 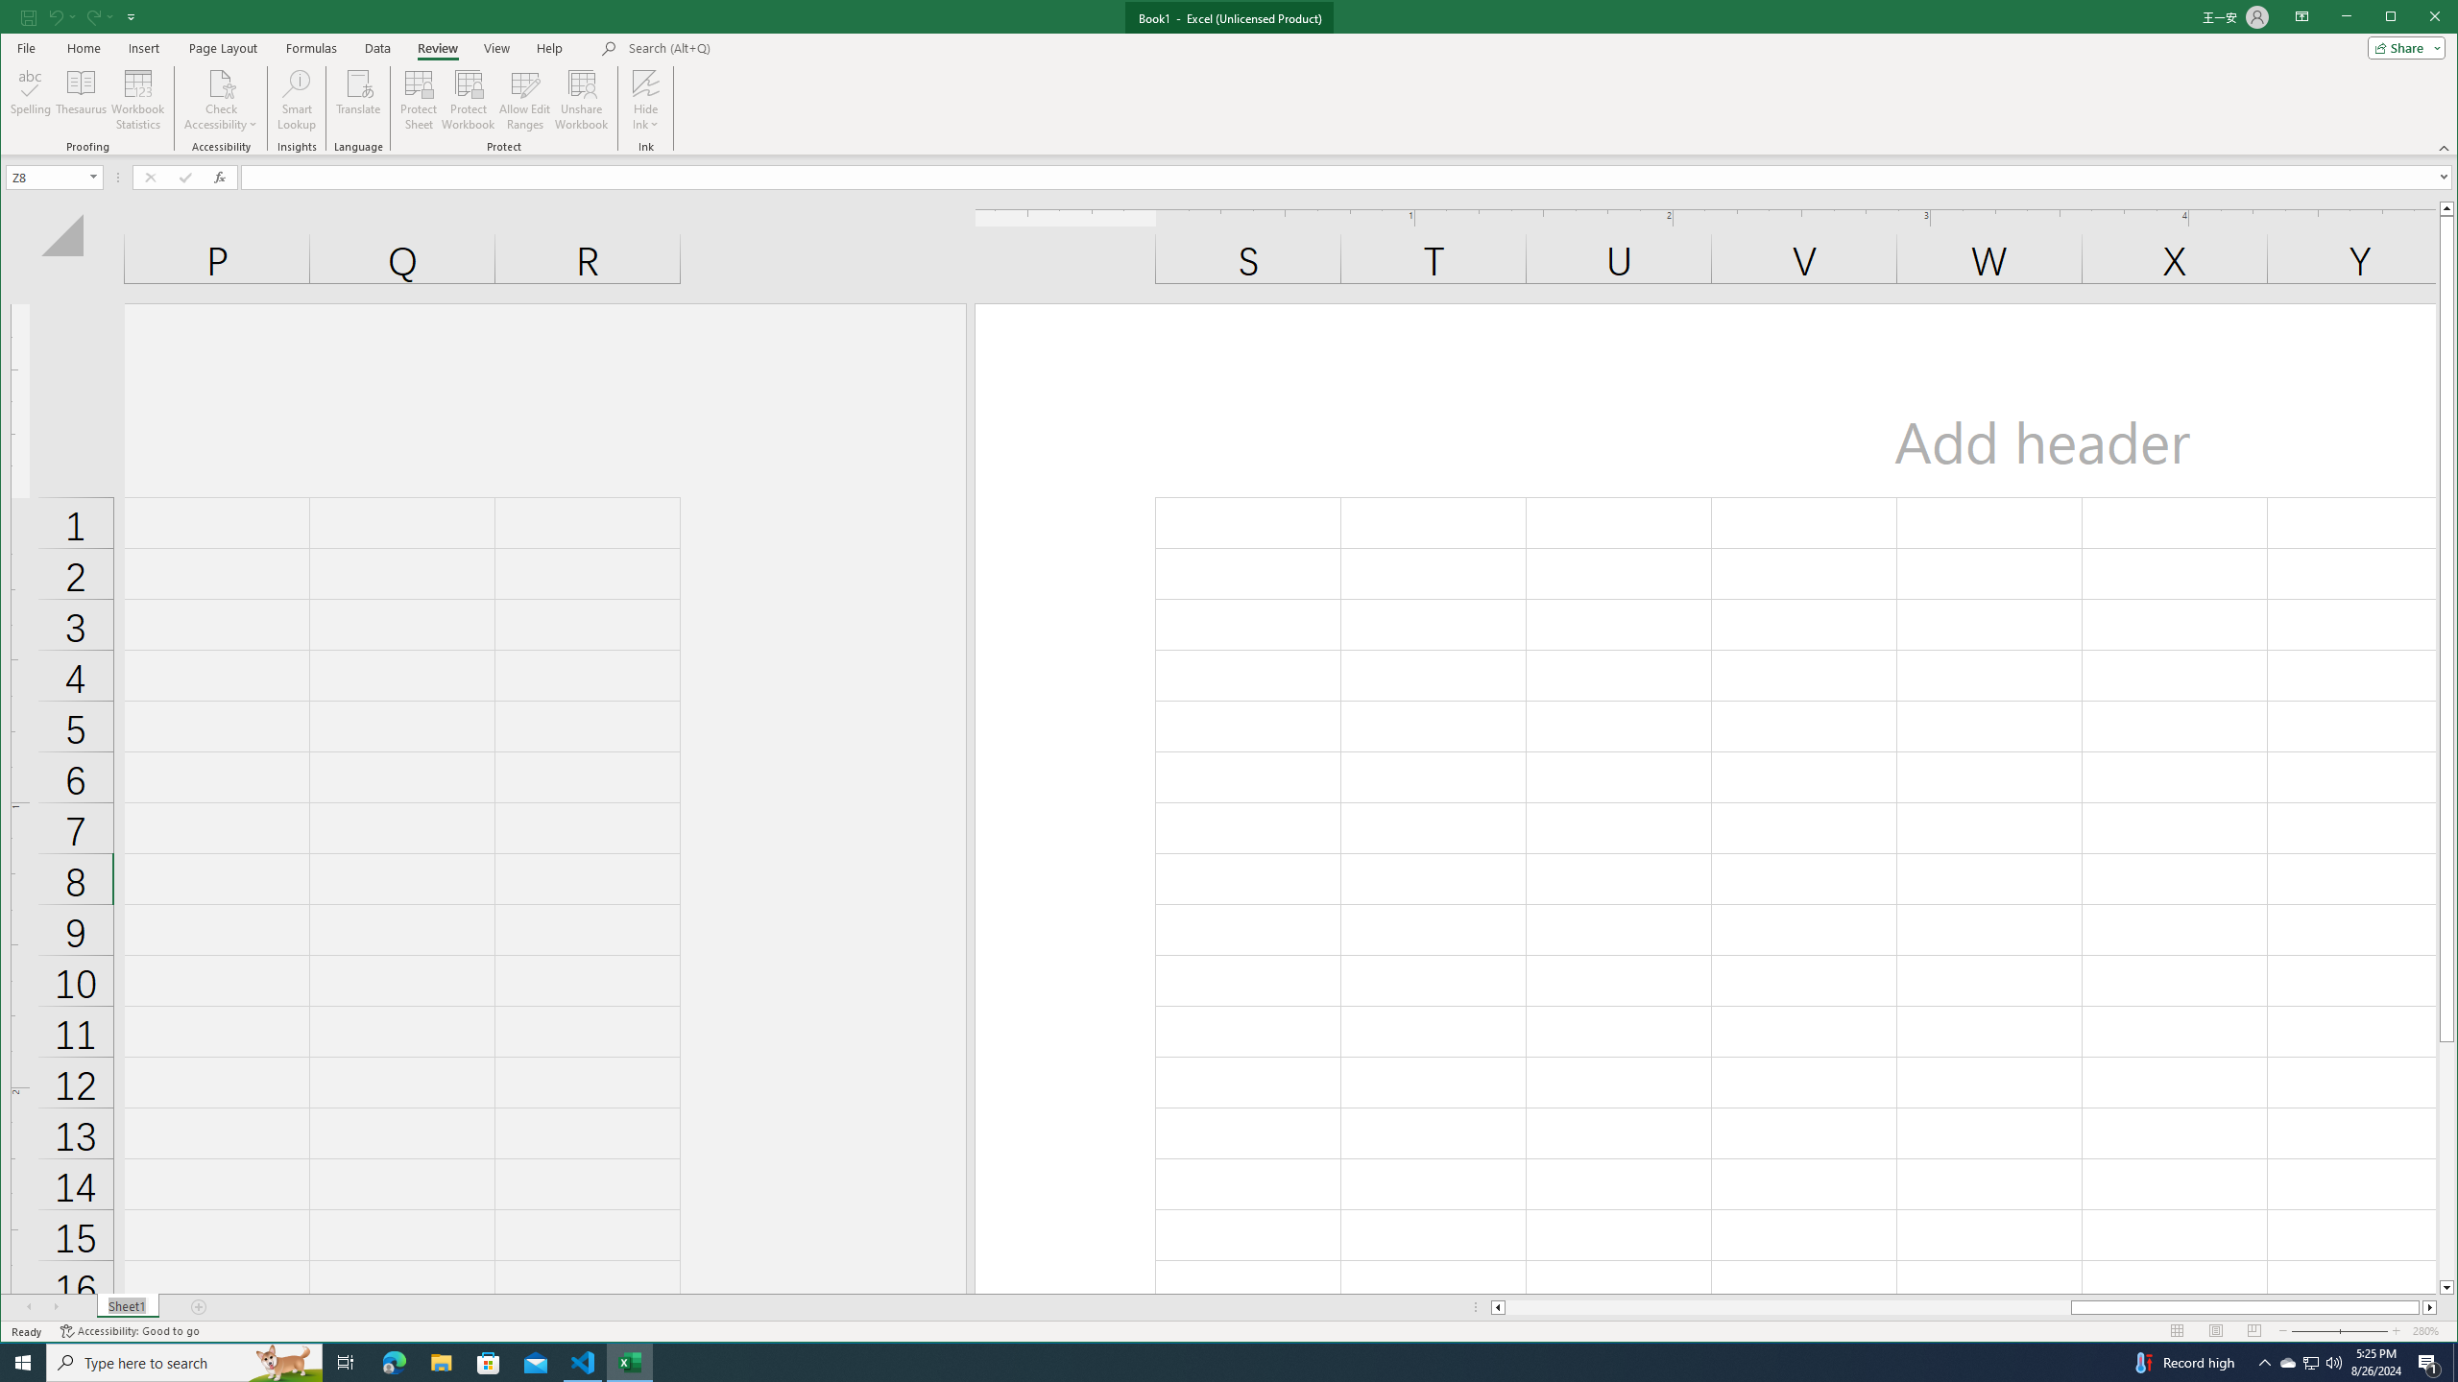 I want to click on Allow Edit Ranges, so click(x=524, y=100).